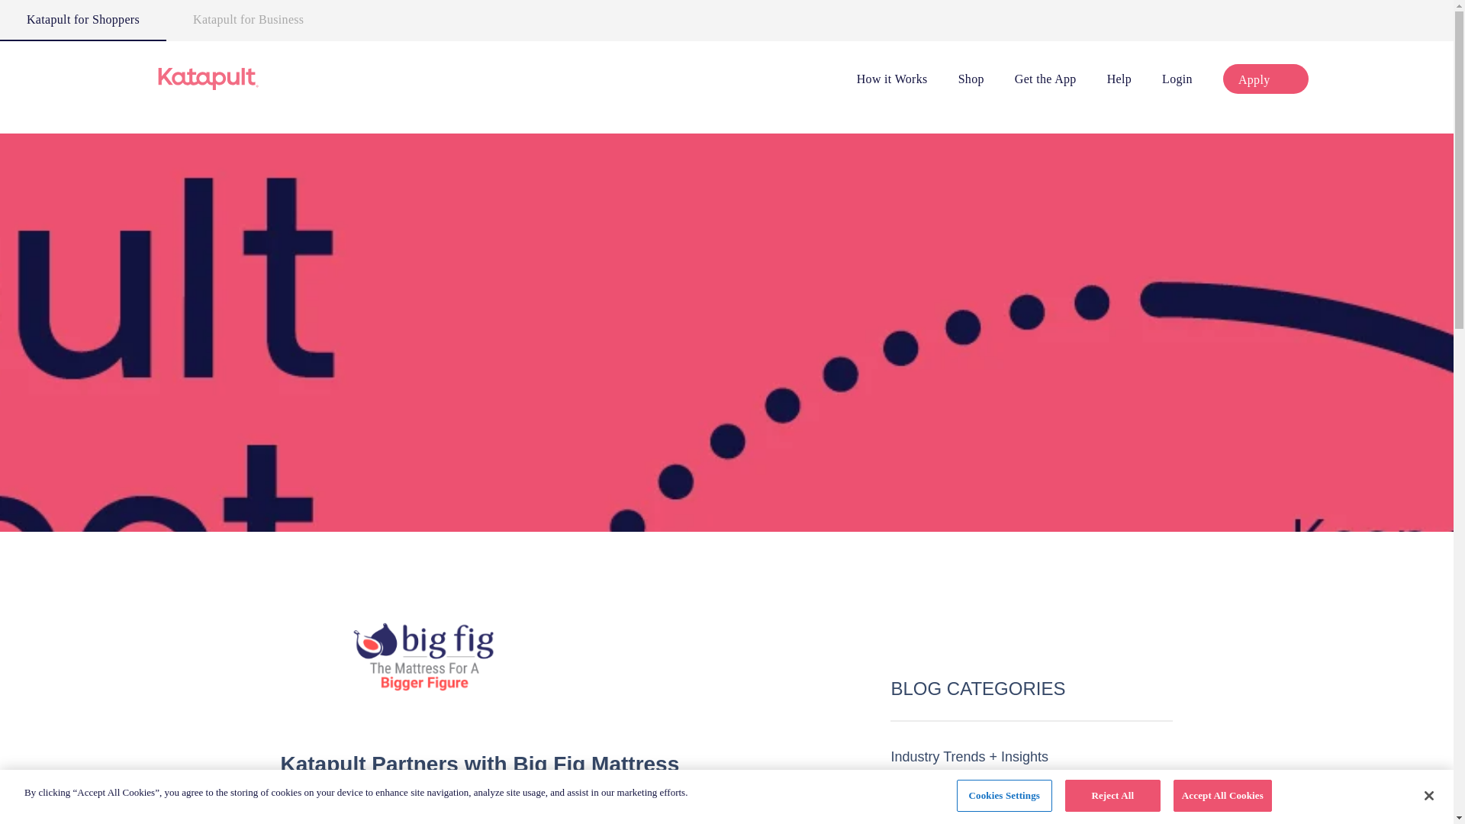 Image resolution: width=1465 pixels, height=824 pixels. Describe the element at coordinates (1265, 79) in the screenshot. I see `Apply` at that location.